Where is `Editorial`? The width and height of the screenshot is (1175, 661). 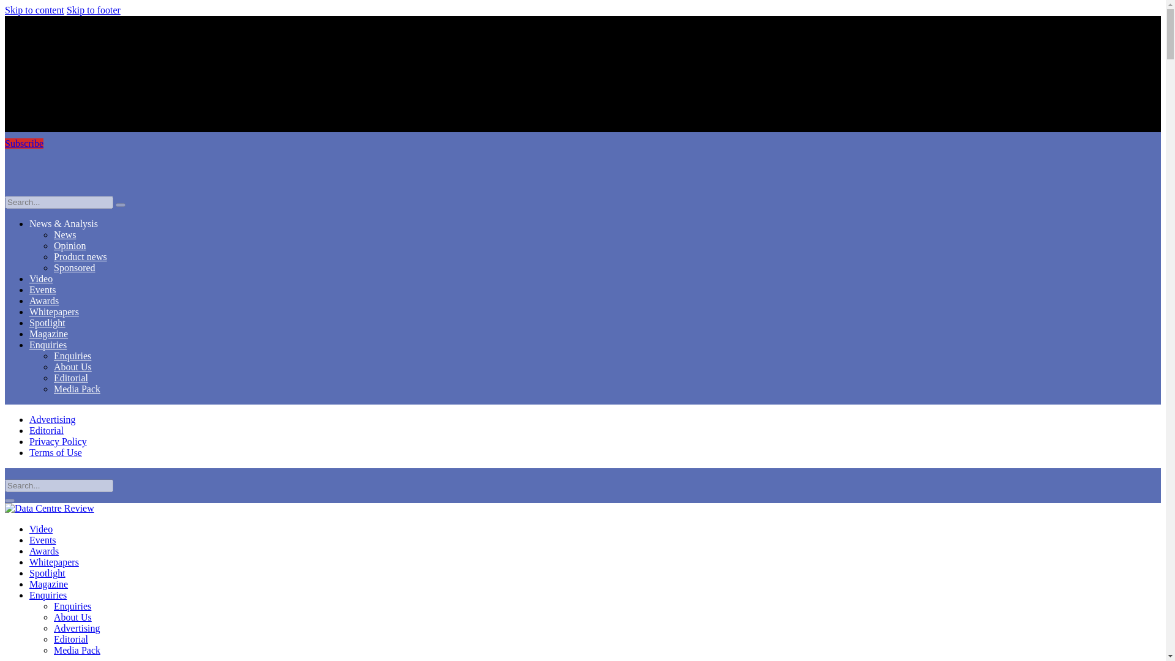 Editorial is located at coordinates (47, 430).